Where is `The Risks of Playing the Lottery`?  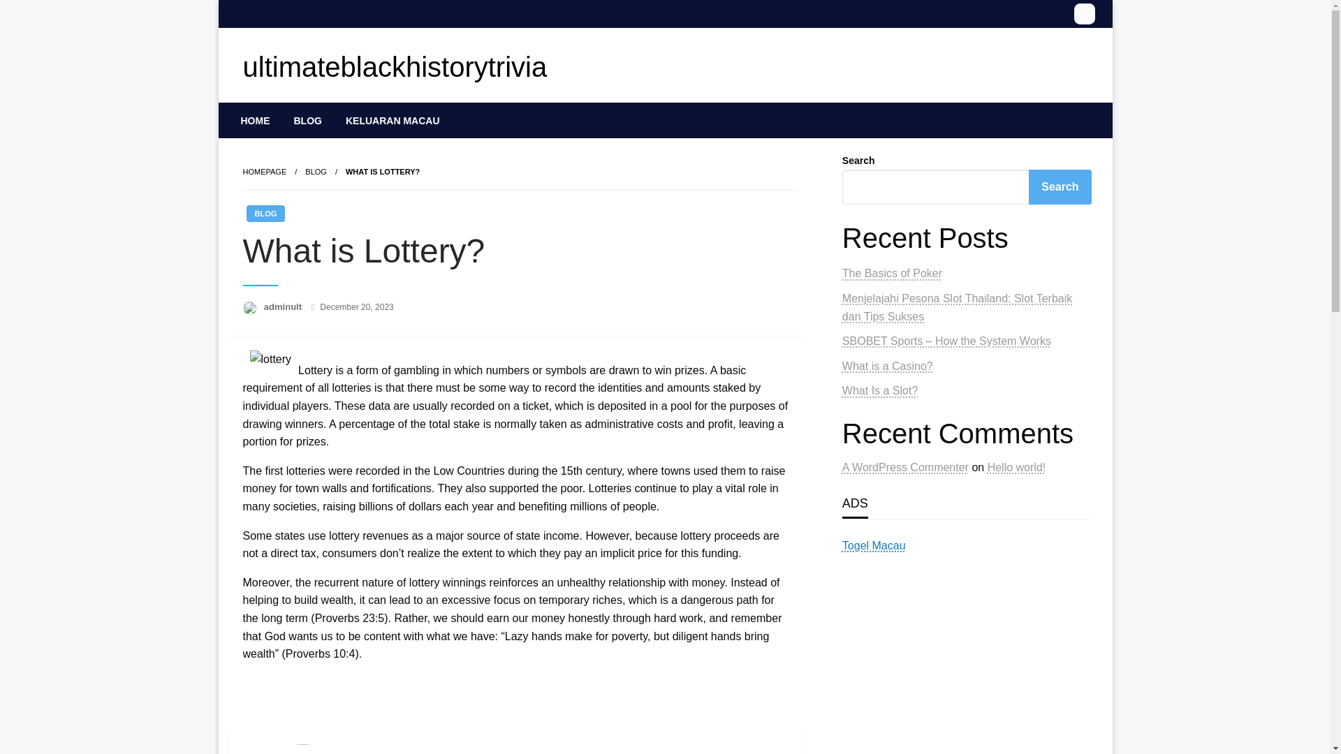 The Risks of Playing the Lottery is located at coordinates (921, 299).